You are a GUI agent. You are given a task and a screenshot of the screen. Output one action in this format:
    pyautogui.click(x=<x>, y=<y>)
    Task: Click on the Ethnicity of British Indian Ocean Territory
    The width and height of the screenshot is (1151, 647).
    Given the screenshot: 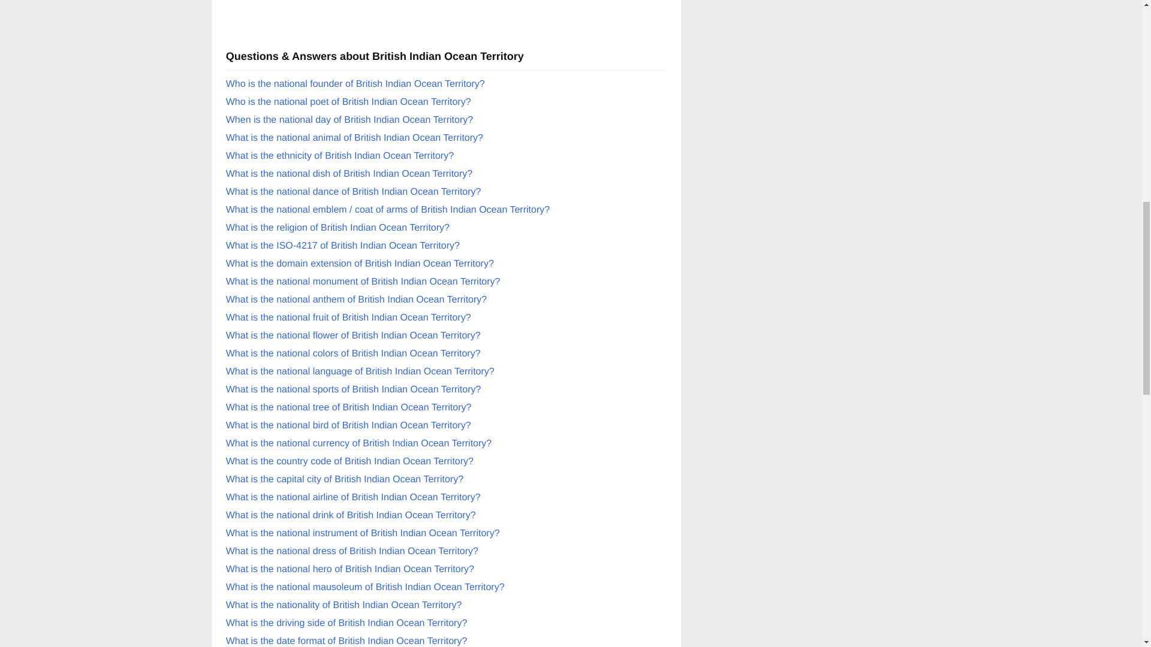 What is the action you would take?
    pyautogui.click(x=339, y=156)
    